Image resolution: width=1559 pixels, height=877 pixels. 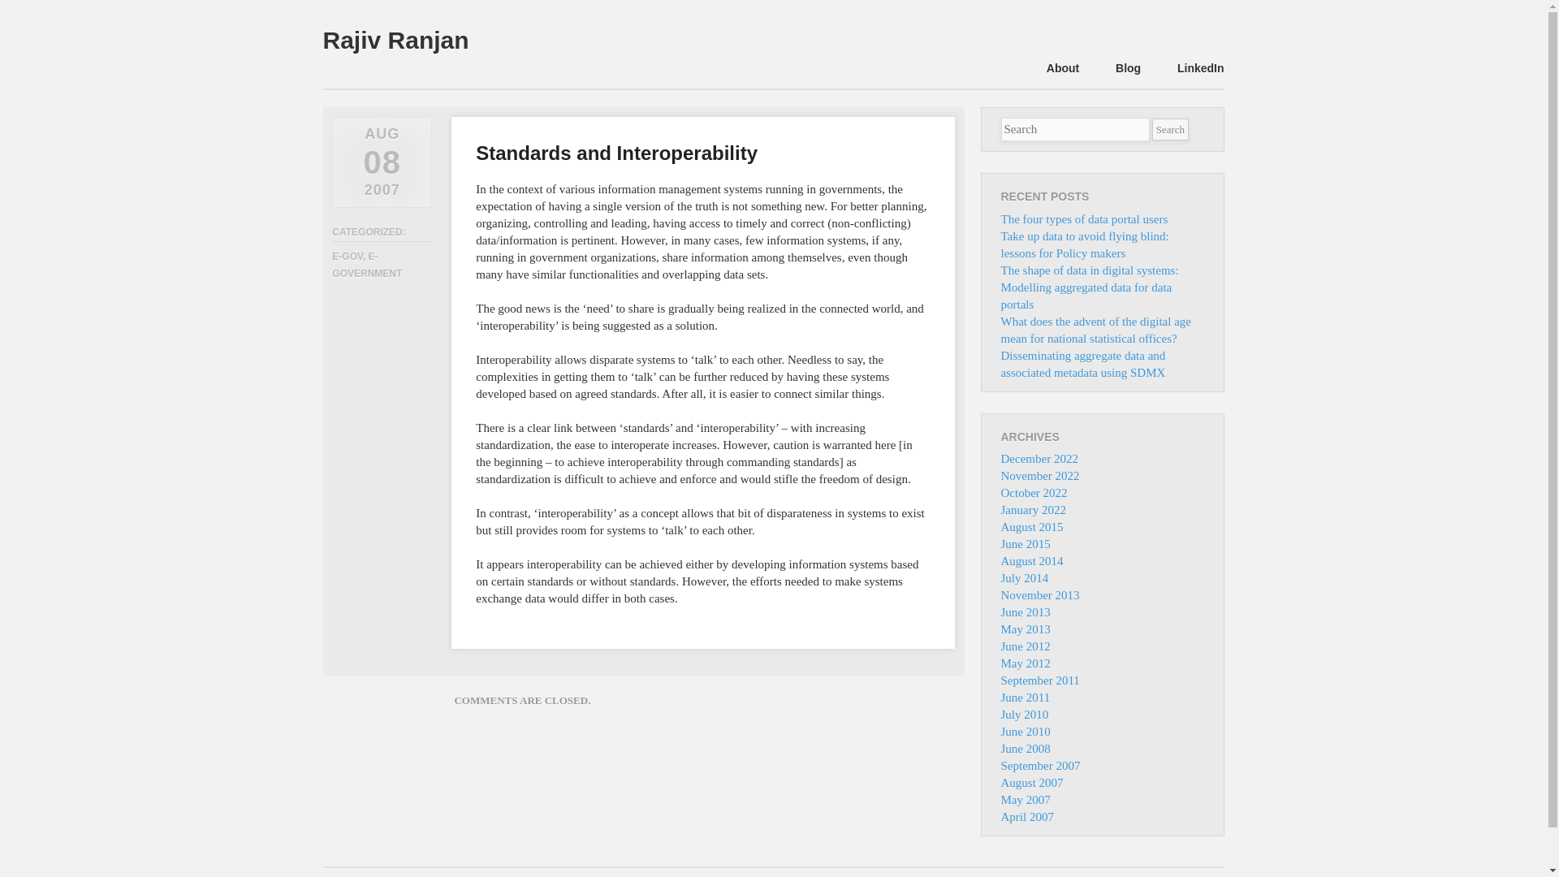 I want to click on September 2011, so click(x=1039, y=680).